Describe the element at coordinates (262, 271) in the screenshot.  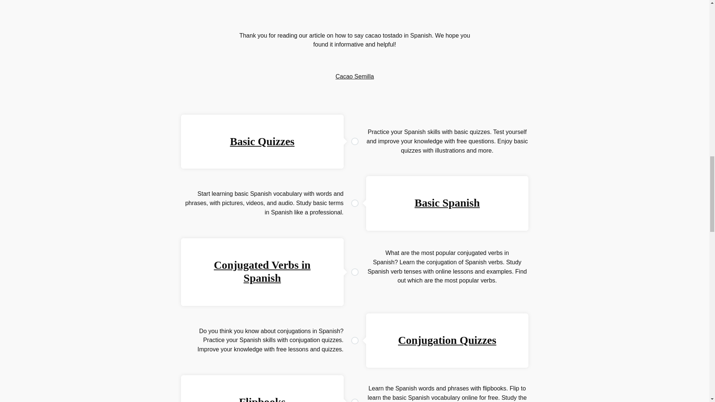
I see `Conjugated Verbs in Spanish` at that location.